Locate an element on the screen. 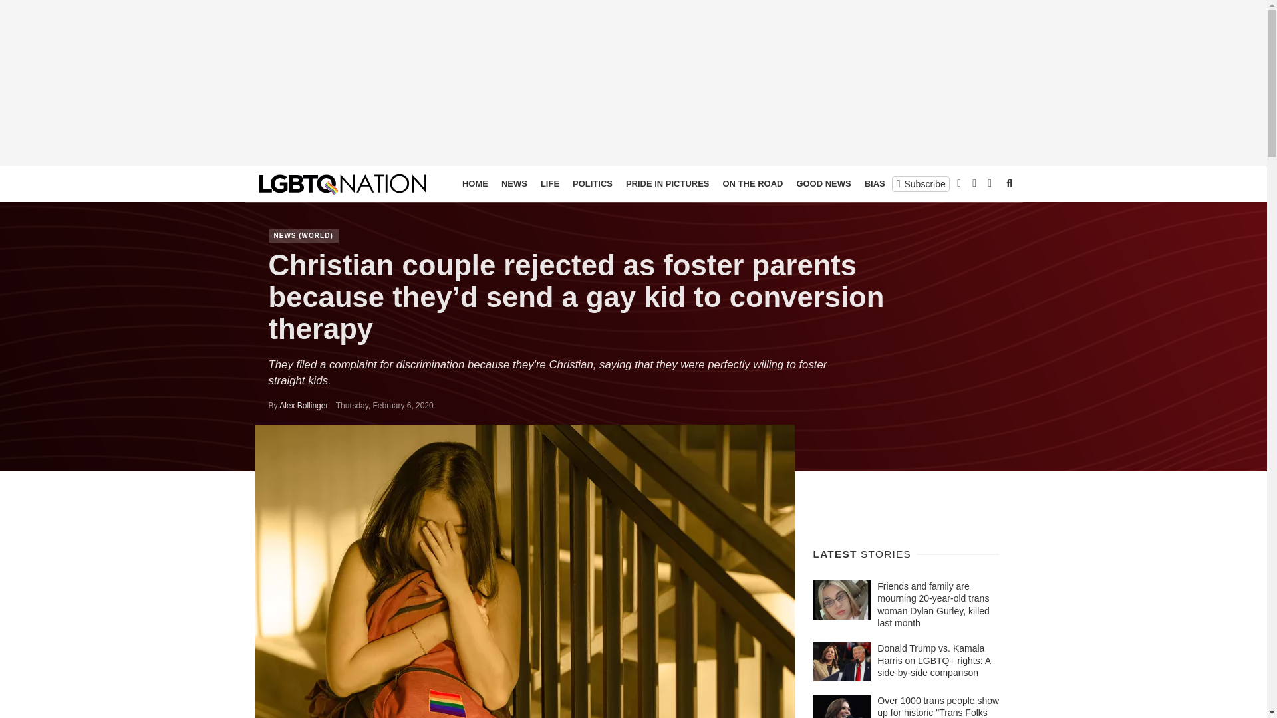 Image resolution: width=1277 pixels, height=718 pixels. Thursday, February 6, 2020 pm29 14:00:50 is located at coordinates (384, 405).